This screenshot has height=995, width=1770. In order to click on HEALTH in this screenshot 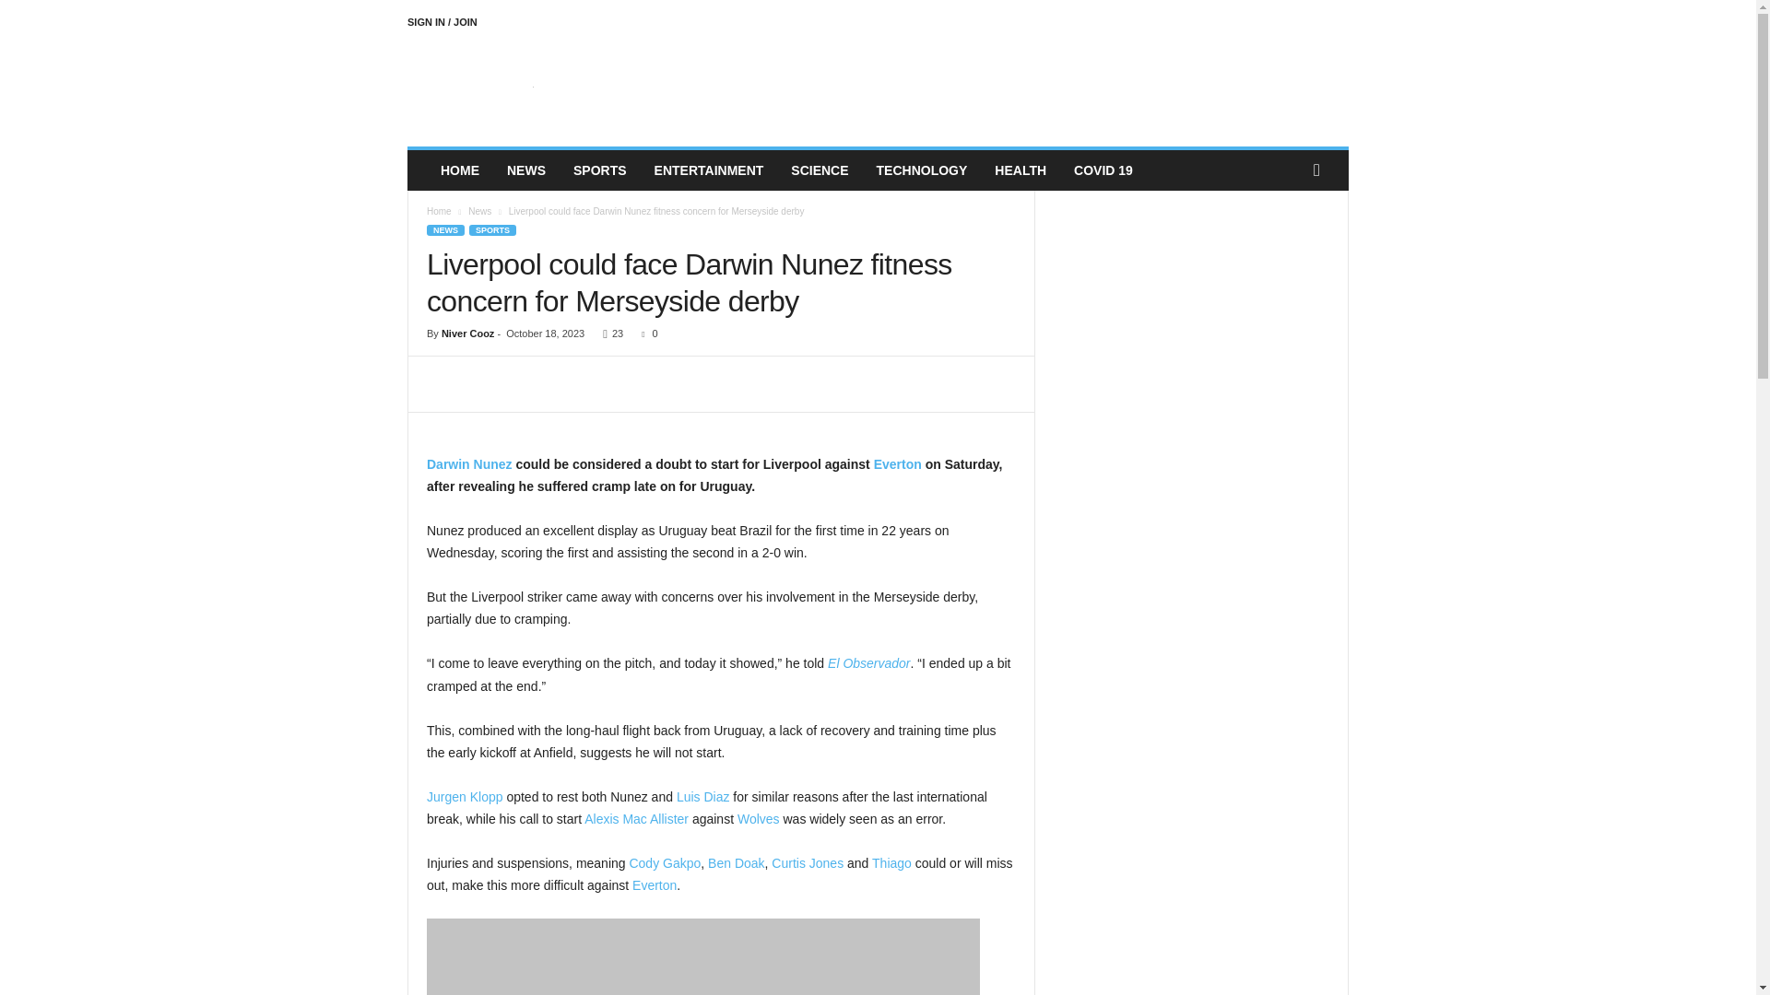, I will do `click(1020, 170)`.